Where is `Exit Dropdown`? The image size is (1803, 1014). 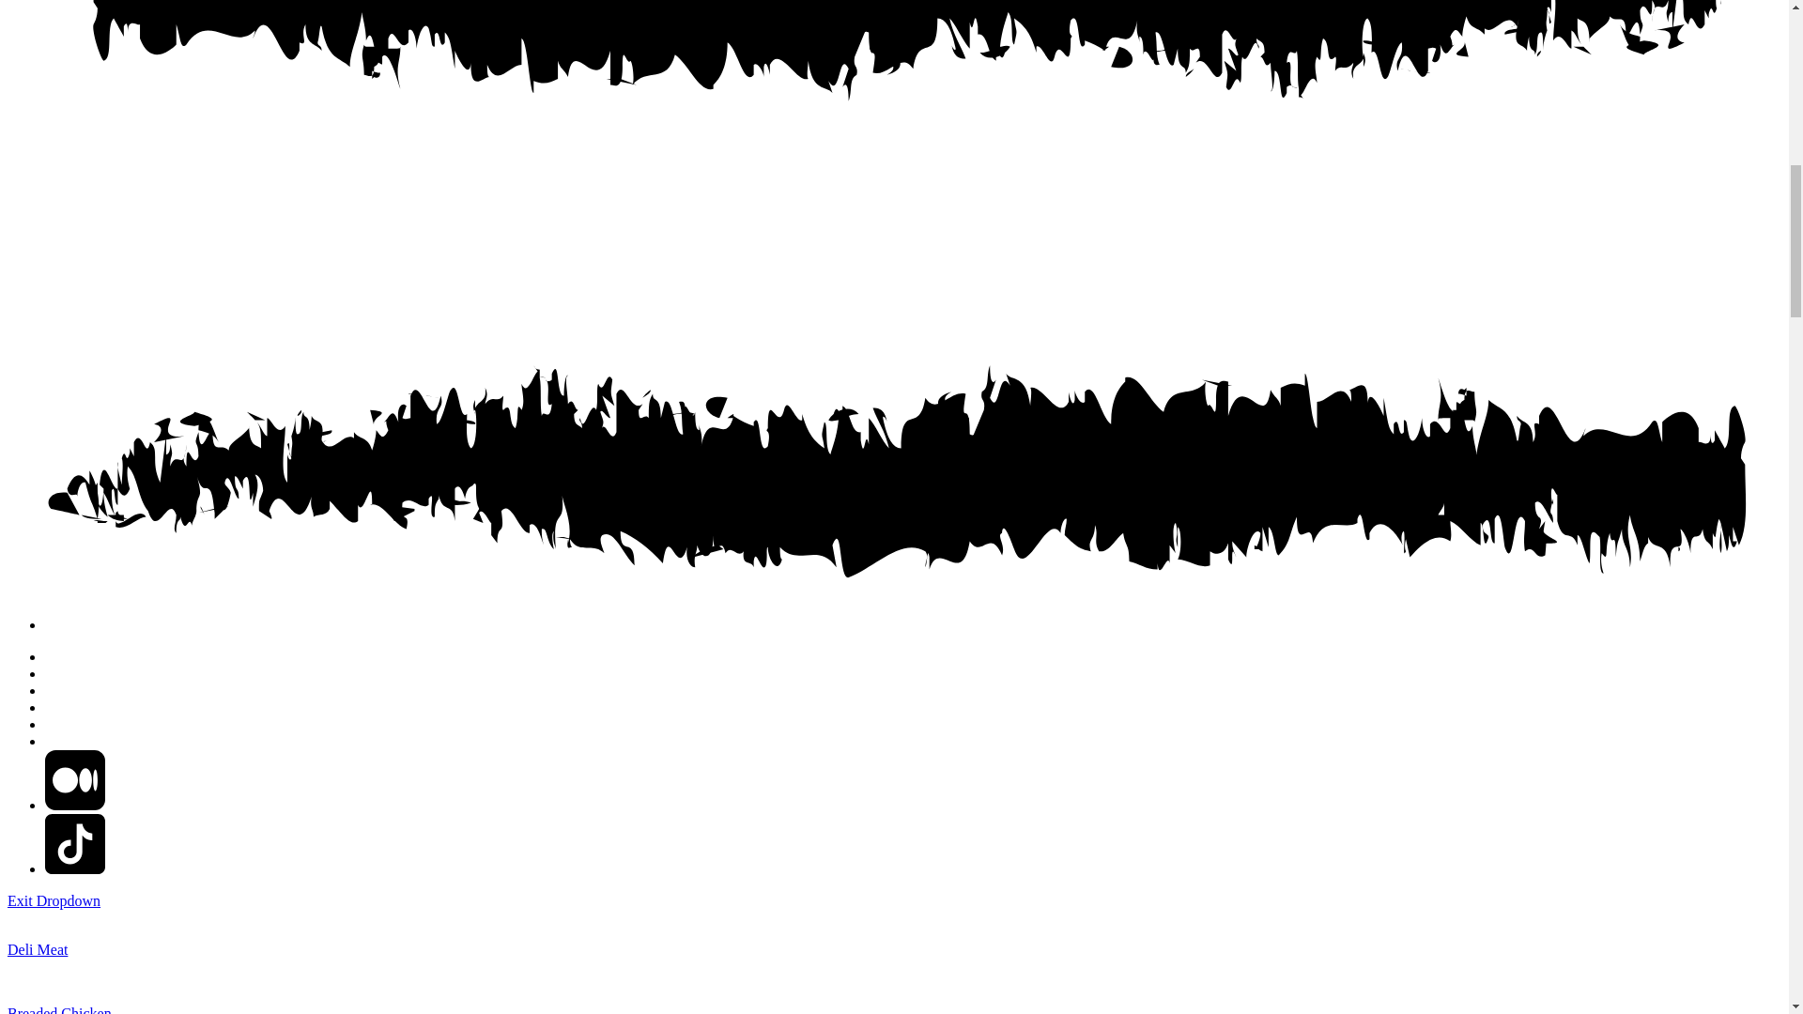 Exit Dropdown is located at coordinates (54, 900).